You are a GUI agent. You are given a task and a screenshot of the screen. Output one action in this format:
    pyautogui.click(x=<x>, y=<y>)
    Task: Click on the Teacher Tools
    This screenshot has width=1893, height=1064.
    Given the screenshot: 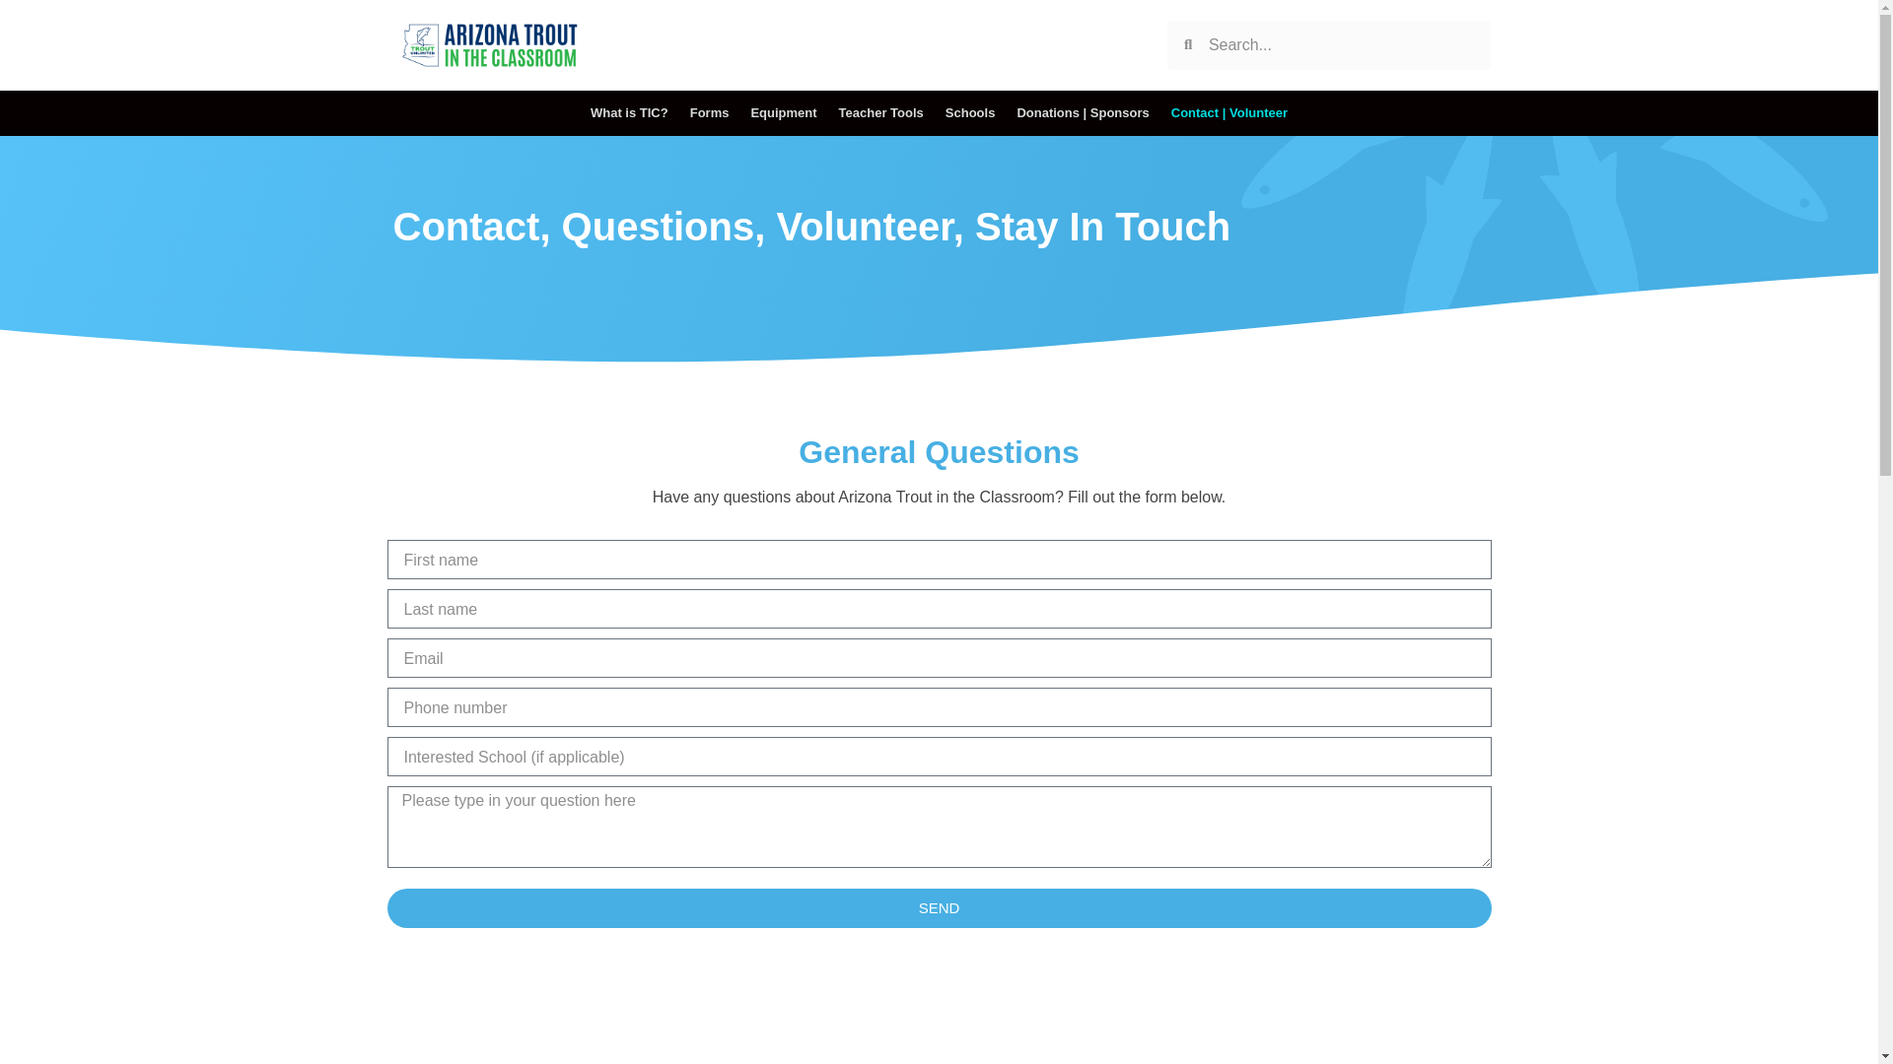 What is the action you would take?
    pyautogui.click(x=881, y=112)
    